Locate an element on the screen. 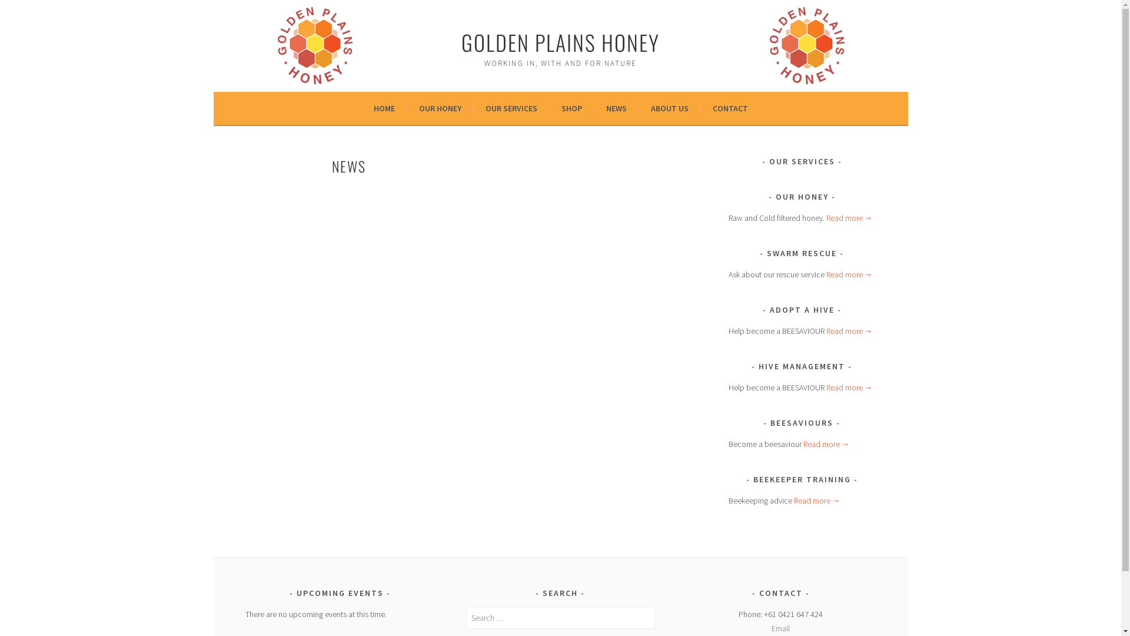 This screenshot has width=1130, height=636. OUR HONEY is located at coordinates (447, 108).